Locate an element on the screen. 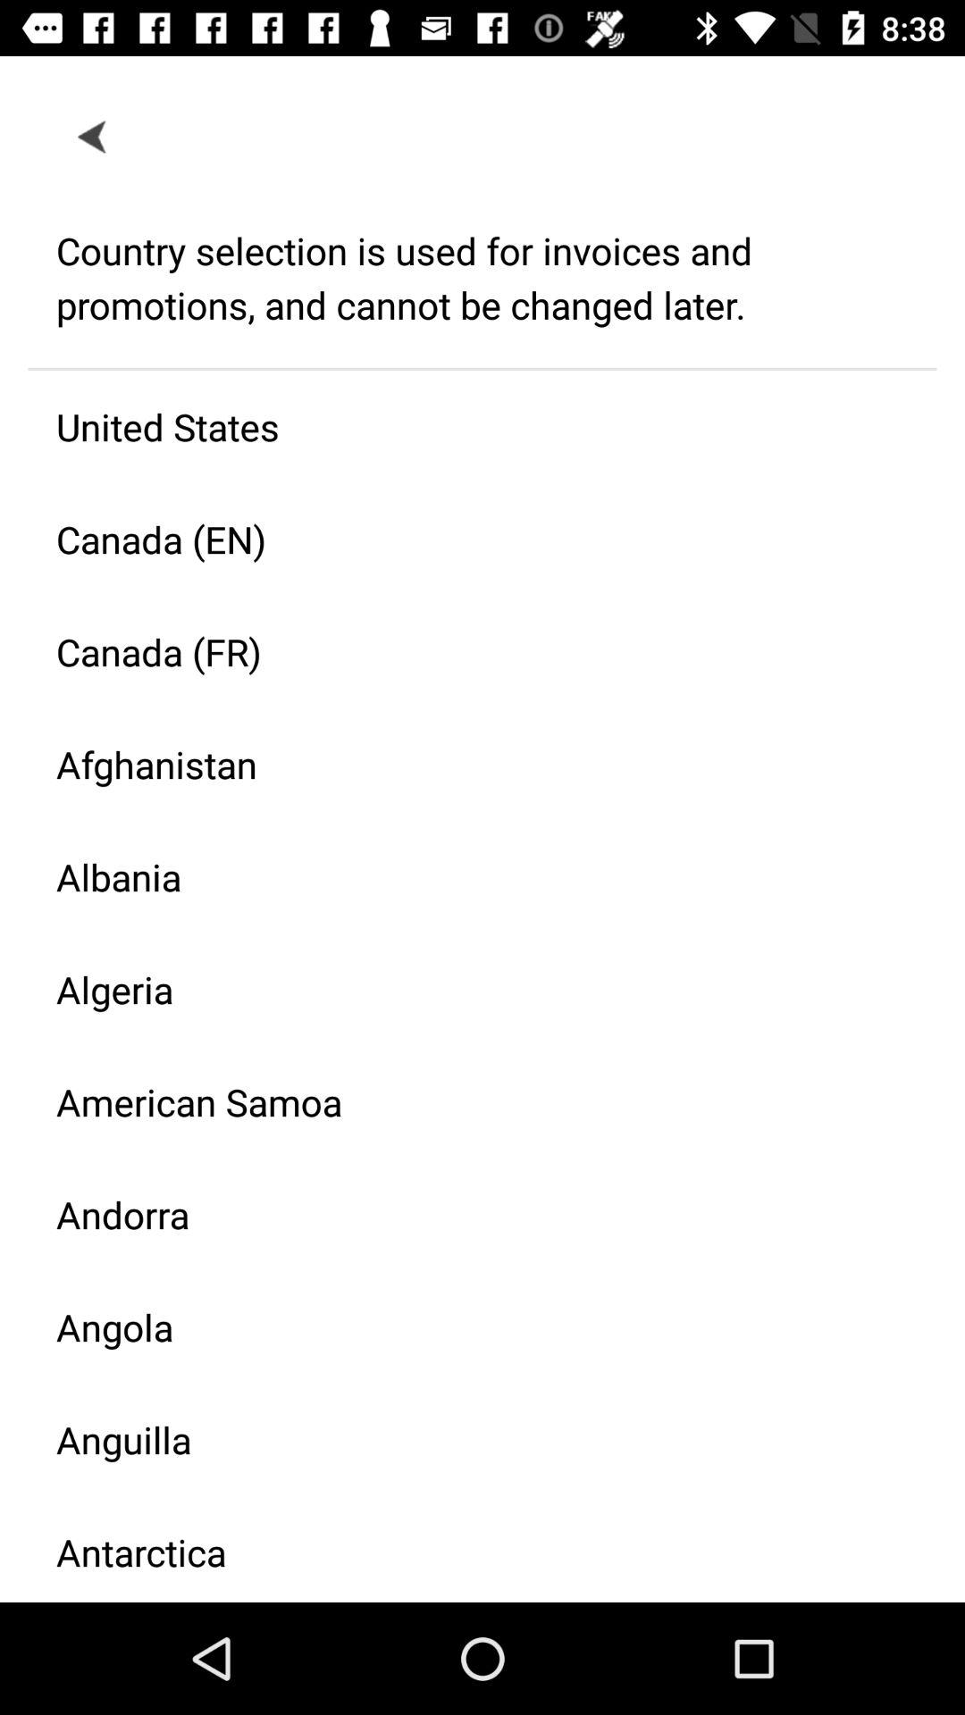 The image size is (965, 1715). flip until the united states is located at coordinates (468, 427).